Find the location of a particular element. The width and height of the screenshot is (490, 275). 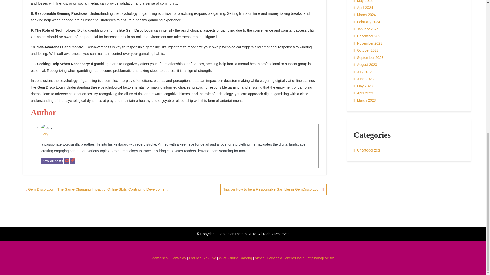

June 2023 is located at coordinates (364, 79).